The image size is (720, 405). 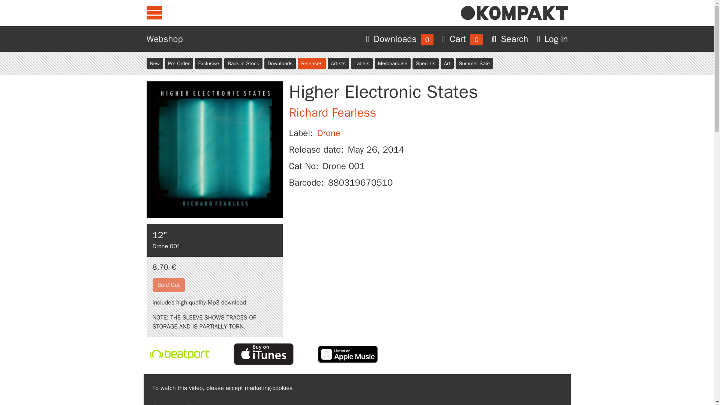 What do you see at coordinates (177, 402) in the screenshot?
I see `Accept cookies` at bounding box center [177, 402].